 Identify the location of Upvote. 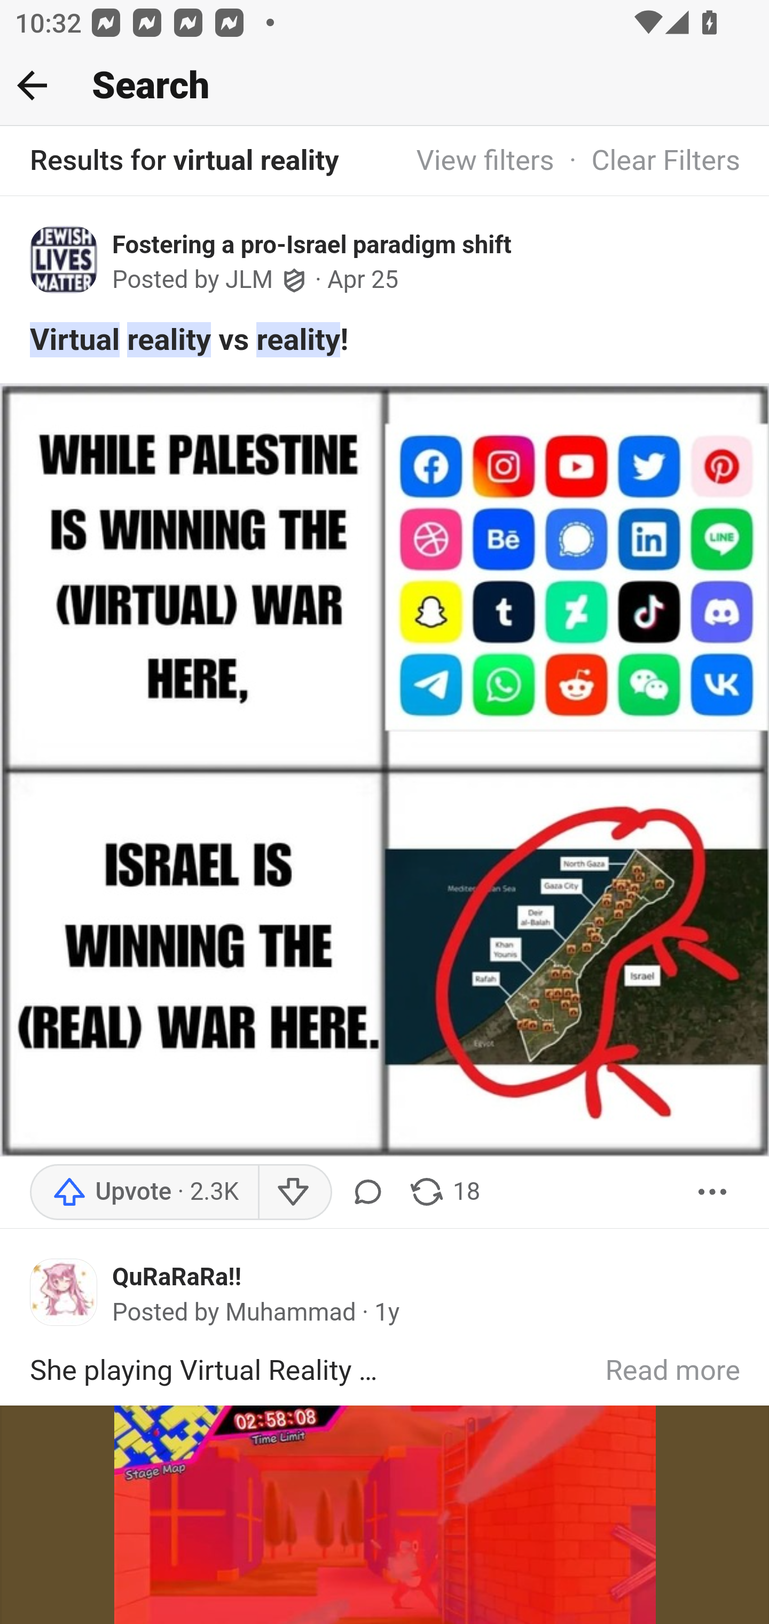
(144, 1191).